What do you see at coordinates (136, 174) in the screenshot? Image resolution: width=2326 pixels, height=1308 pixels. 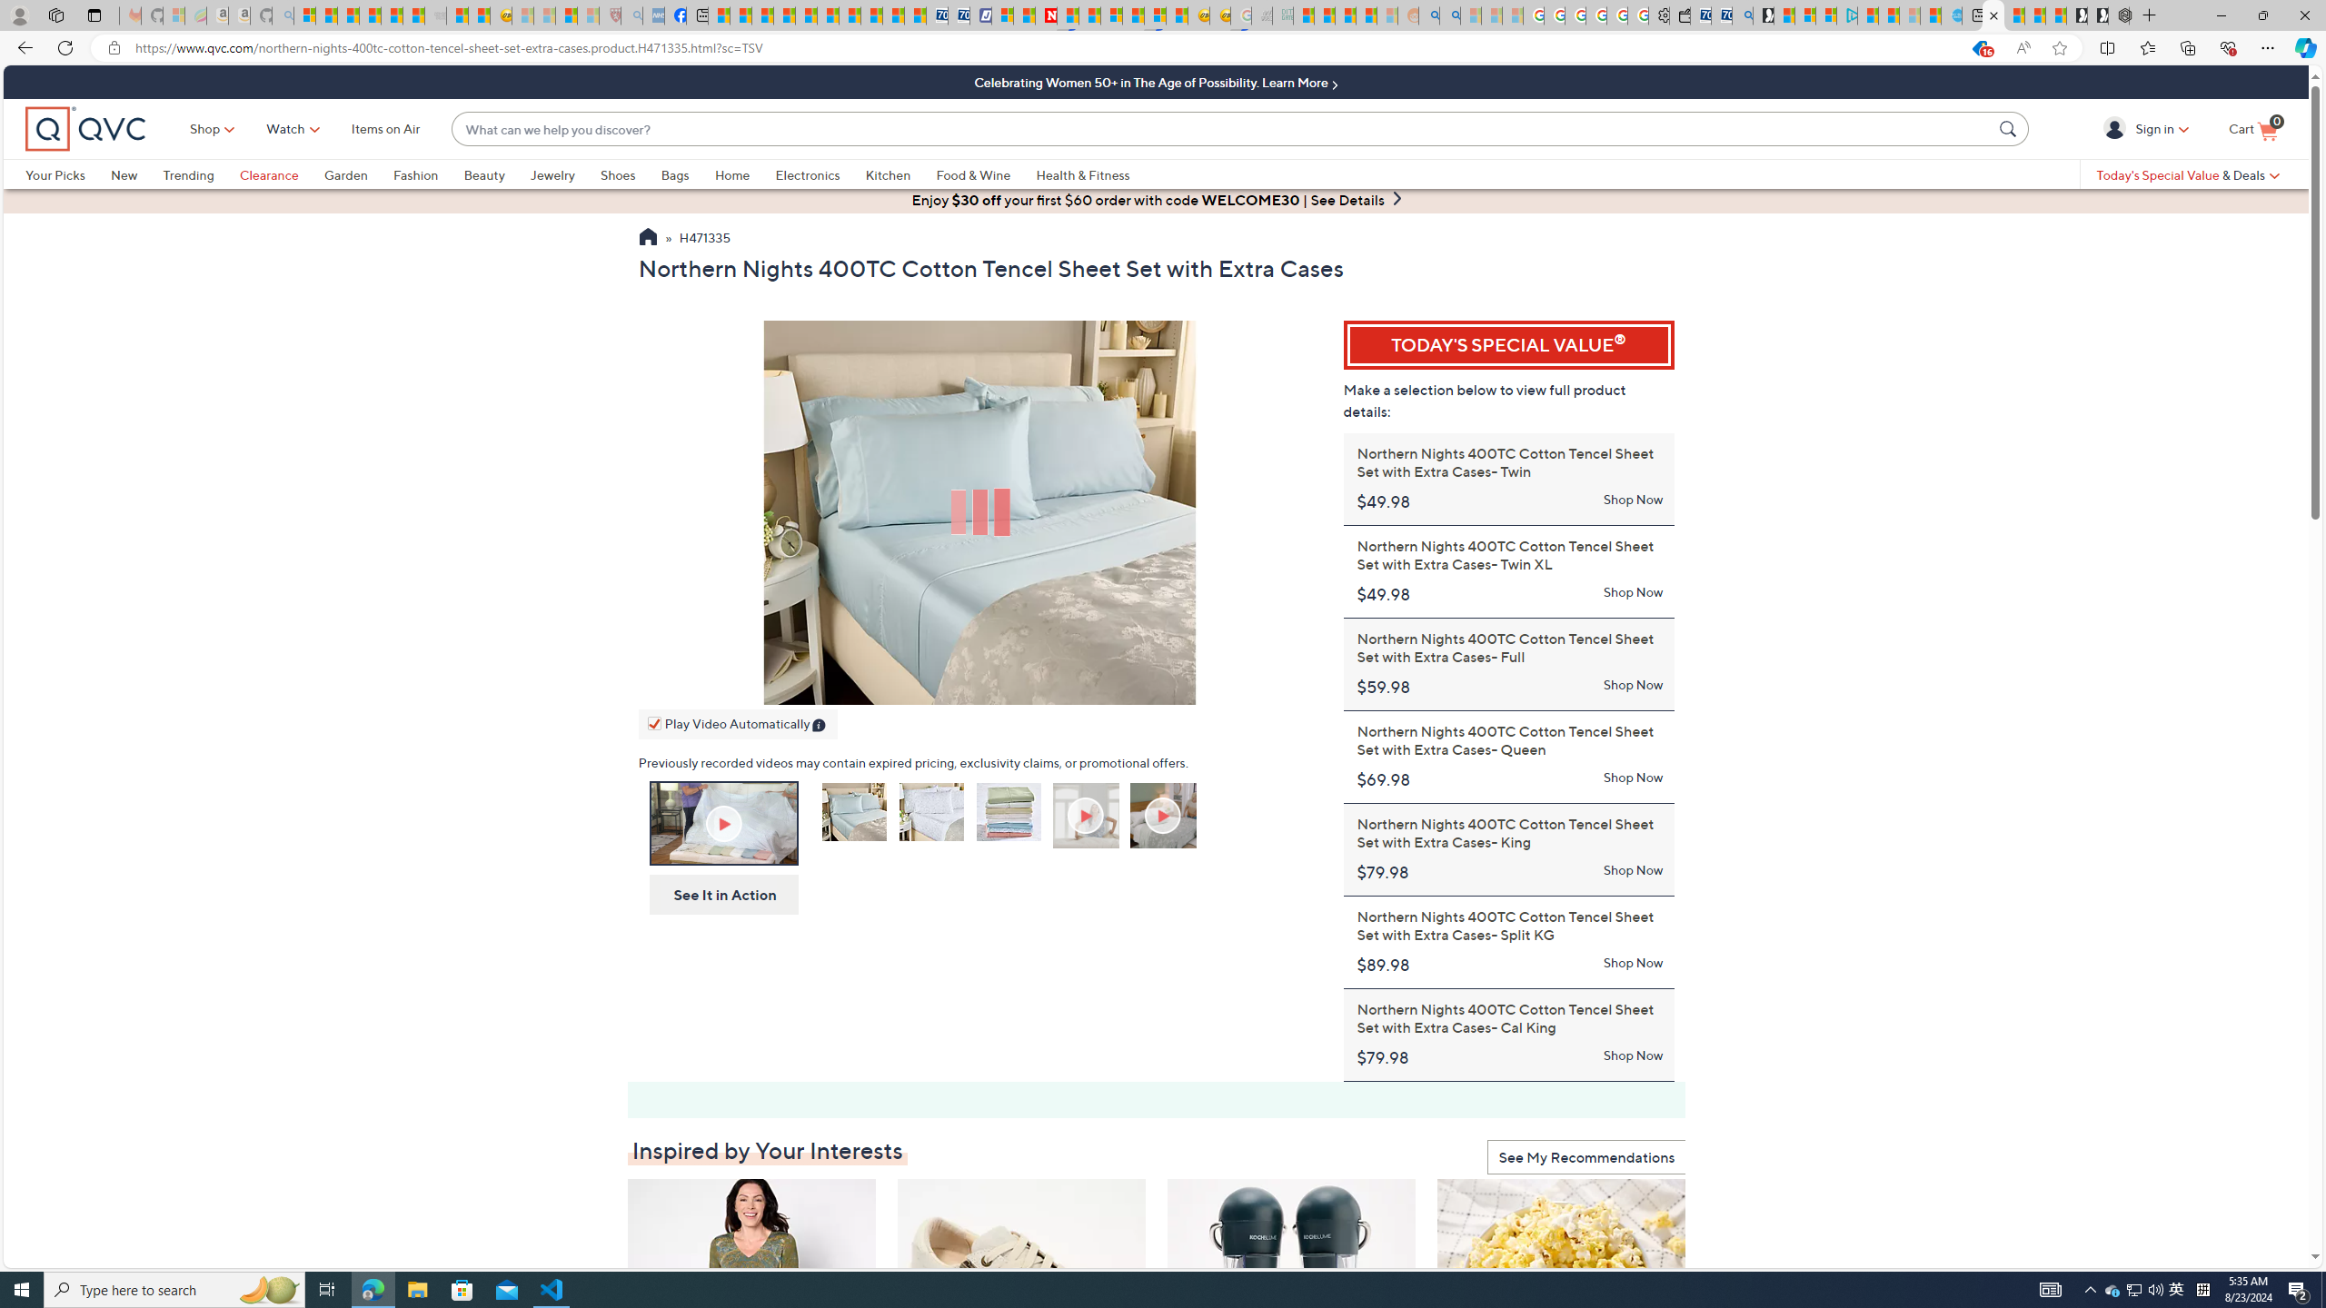 I see `New` at bounding box center [136, 174].